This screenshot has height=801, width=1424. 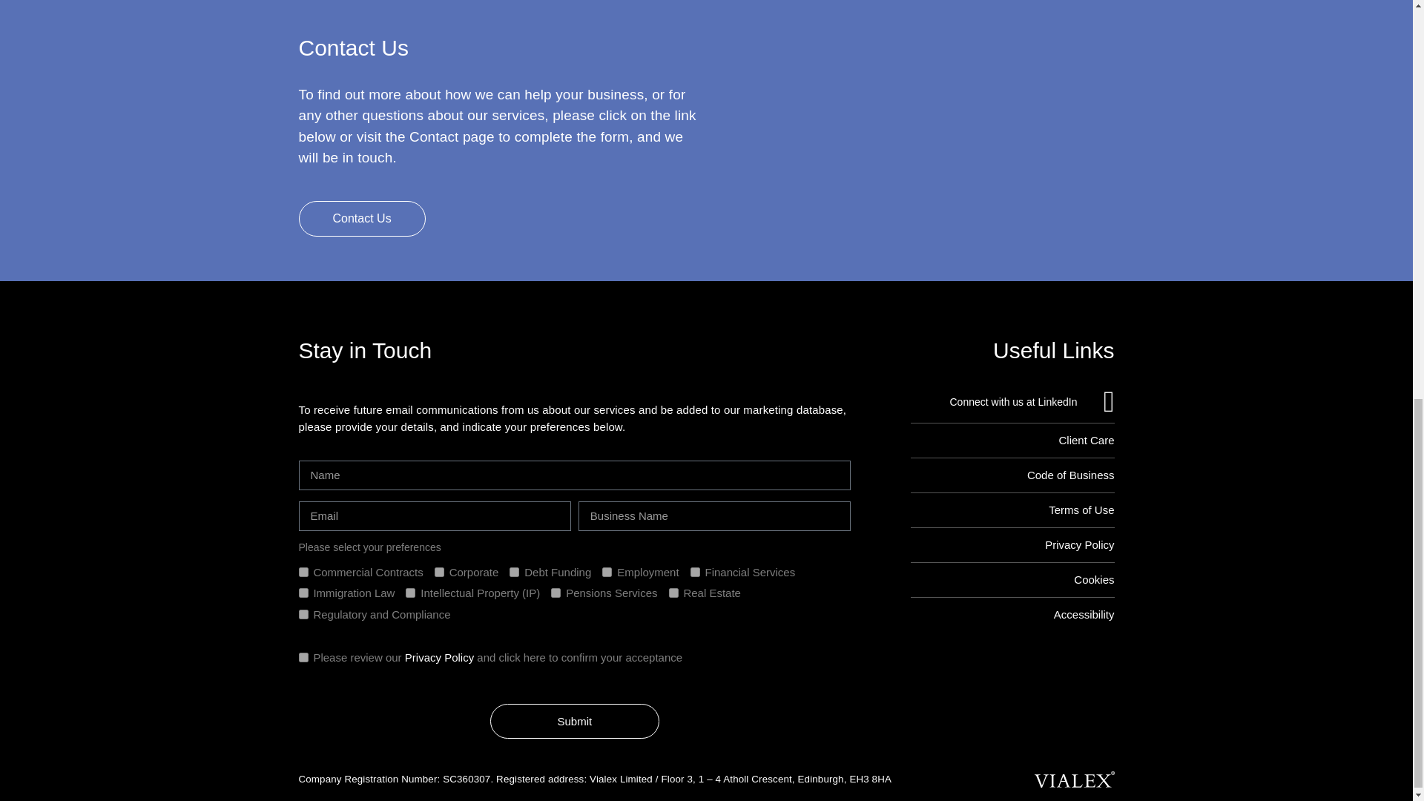 I want to click on  fc, so click(x=439, y=571).